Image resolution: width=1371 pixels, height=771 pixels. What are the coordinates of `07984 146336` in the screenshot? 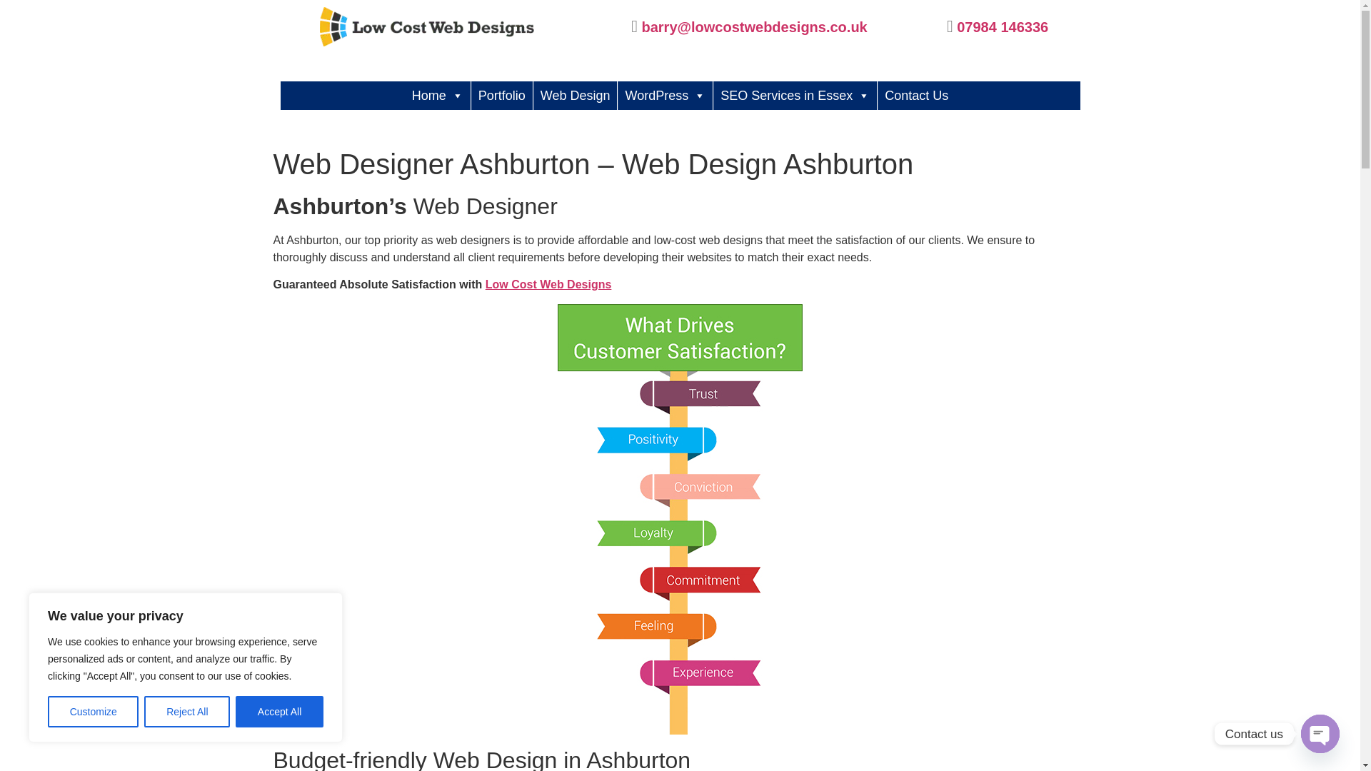 It's located at (1003, 26).